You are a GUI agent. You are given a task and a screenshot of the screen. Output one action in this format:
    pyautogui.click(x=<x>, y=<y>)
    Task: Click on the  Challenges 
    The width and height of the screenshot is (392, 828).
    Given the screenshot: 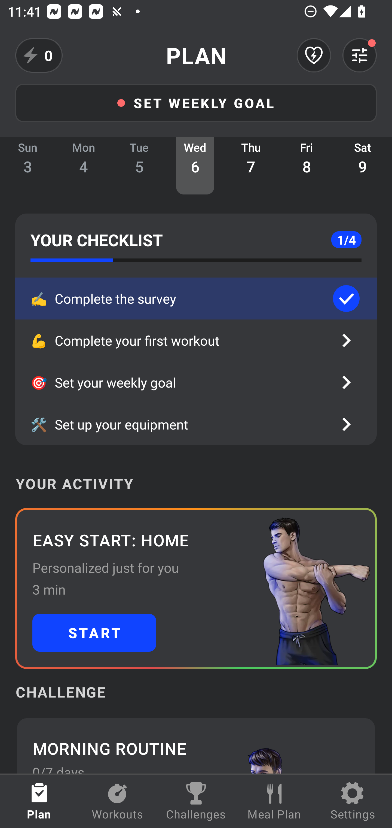 What is the action you would take?
    pyautogui.click(x=196, y=801)
    